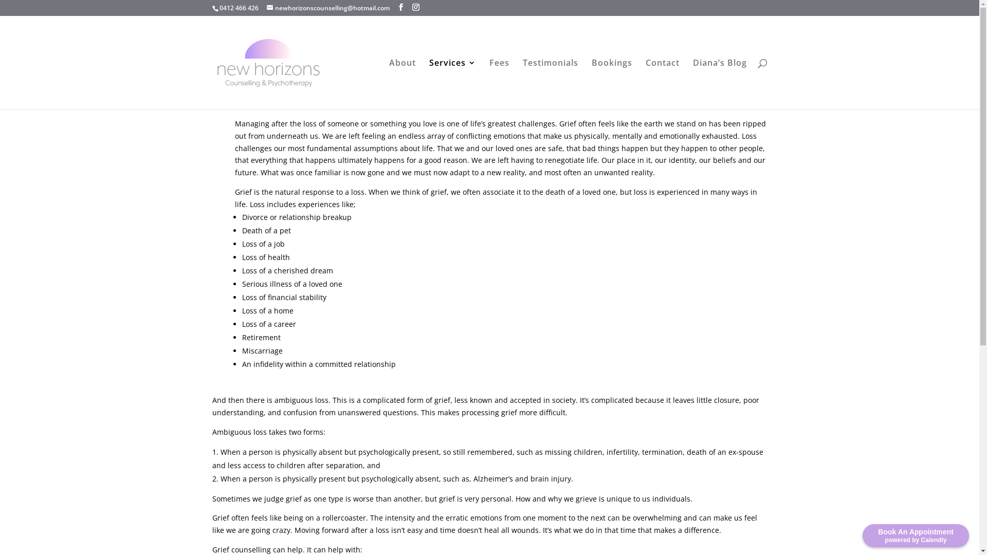 Image resolution: width=987 pixels, height=555 pixels. Describe the element at coordinates (452, 84) in the screenshot. I see `Services` at that location.